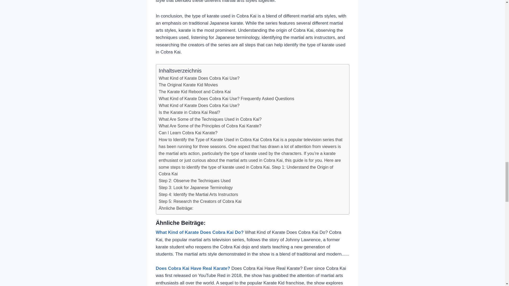  I want to click on What Kind of Karate Does Cobra Kai Use?, so click(199, 105).